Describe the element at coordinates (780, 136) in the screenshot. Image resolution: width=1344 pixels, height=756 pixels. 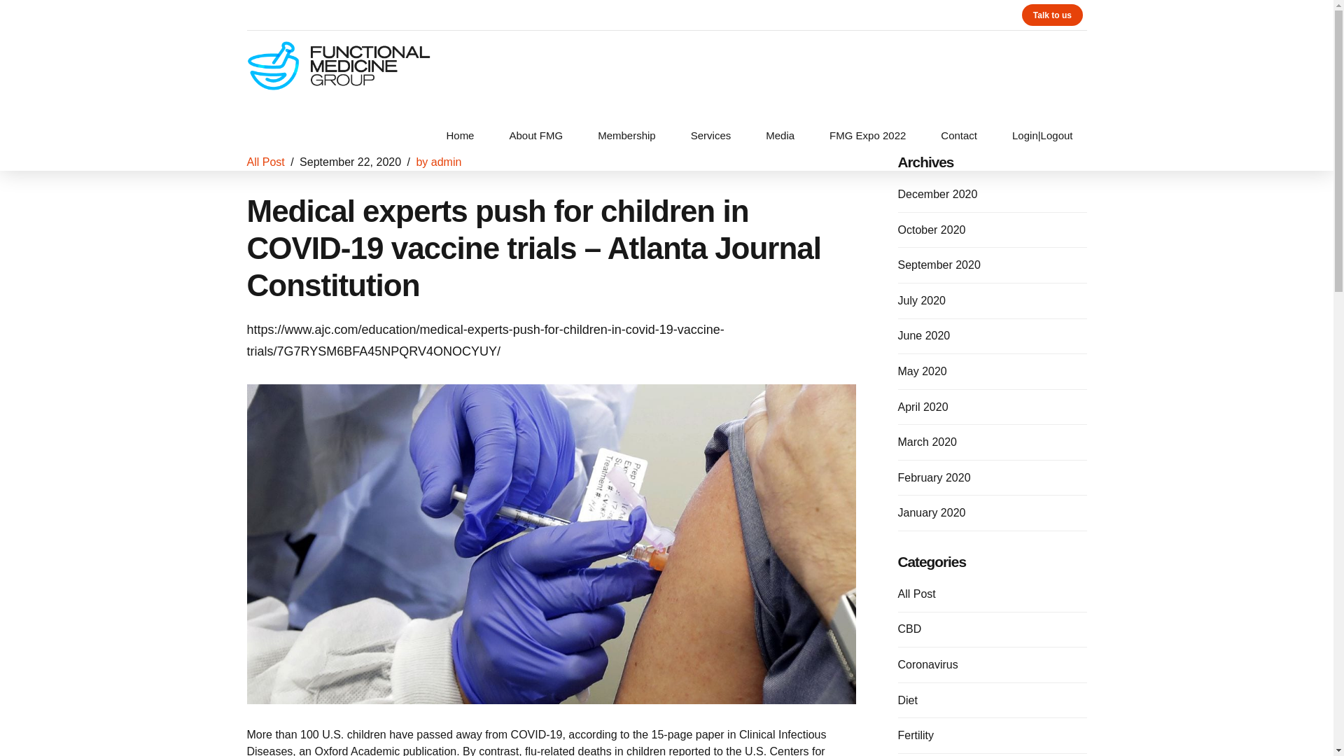
I see `Media` at that location.